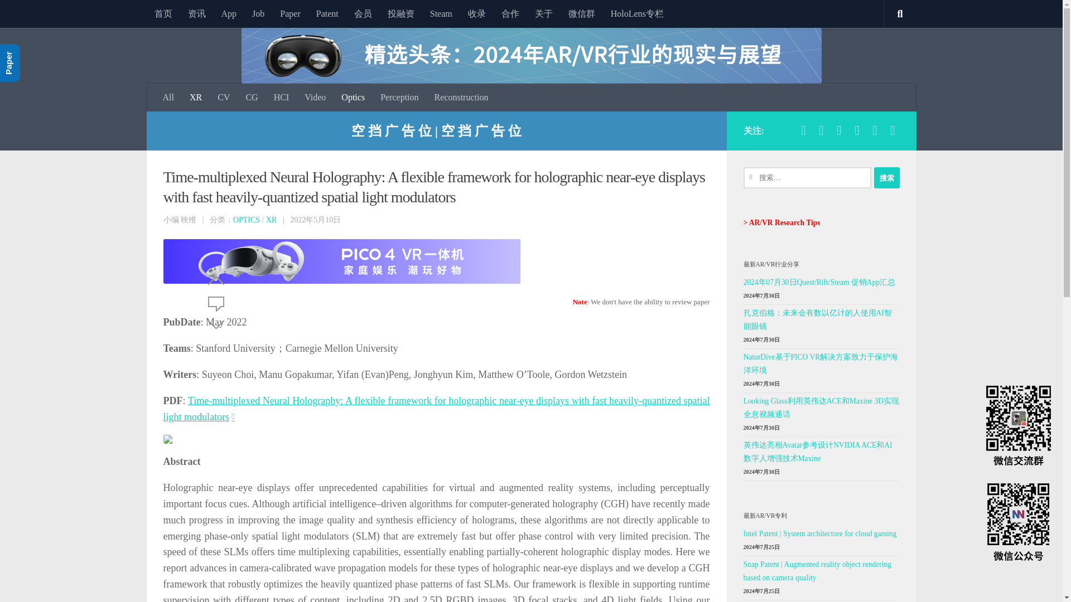 The height and width of the screenshot is (602, 1071). I want to click on HCI, so click(281, 97).